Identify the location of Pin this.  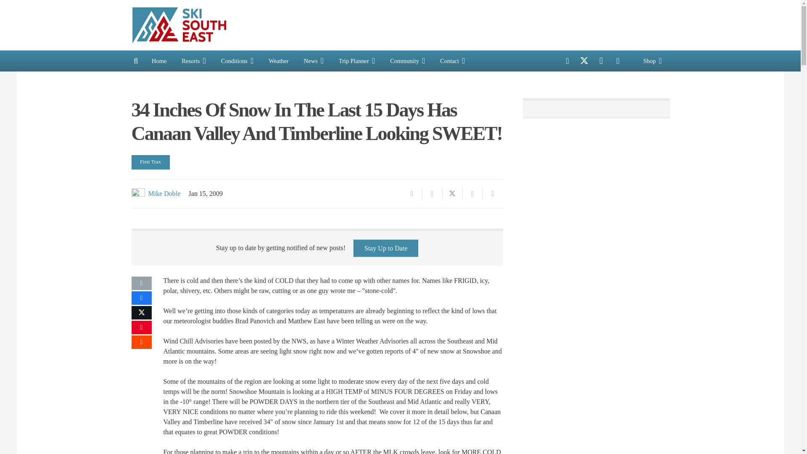
(472, 193).